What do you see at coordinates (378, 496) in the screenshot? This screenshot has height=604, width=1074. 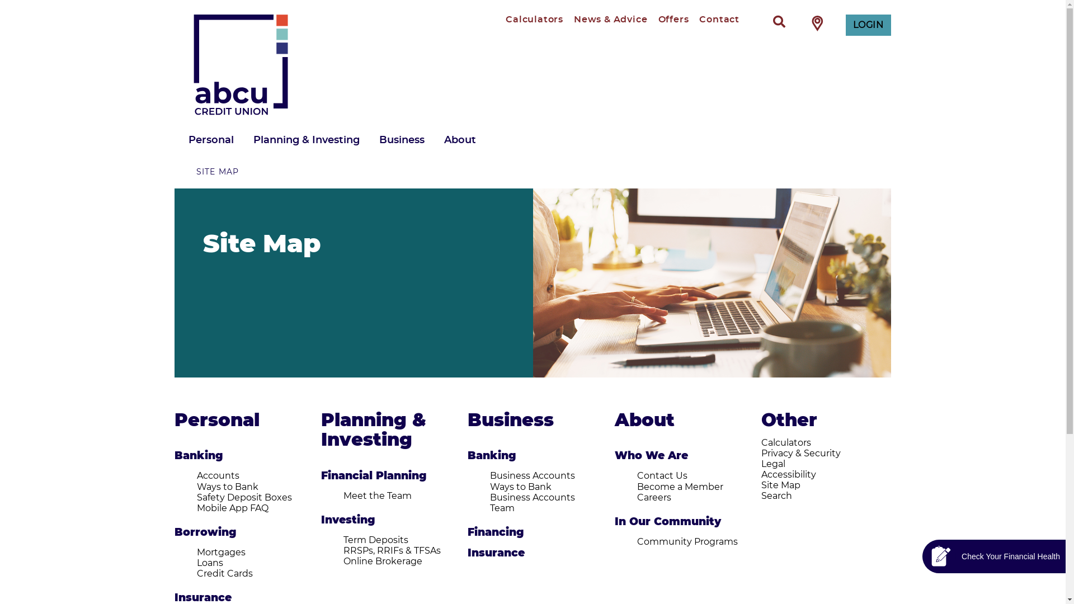 I see `Meet the Team` at bounding box center [378, 496].